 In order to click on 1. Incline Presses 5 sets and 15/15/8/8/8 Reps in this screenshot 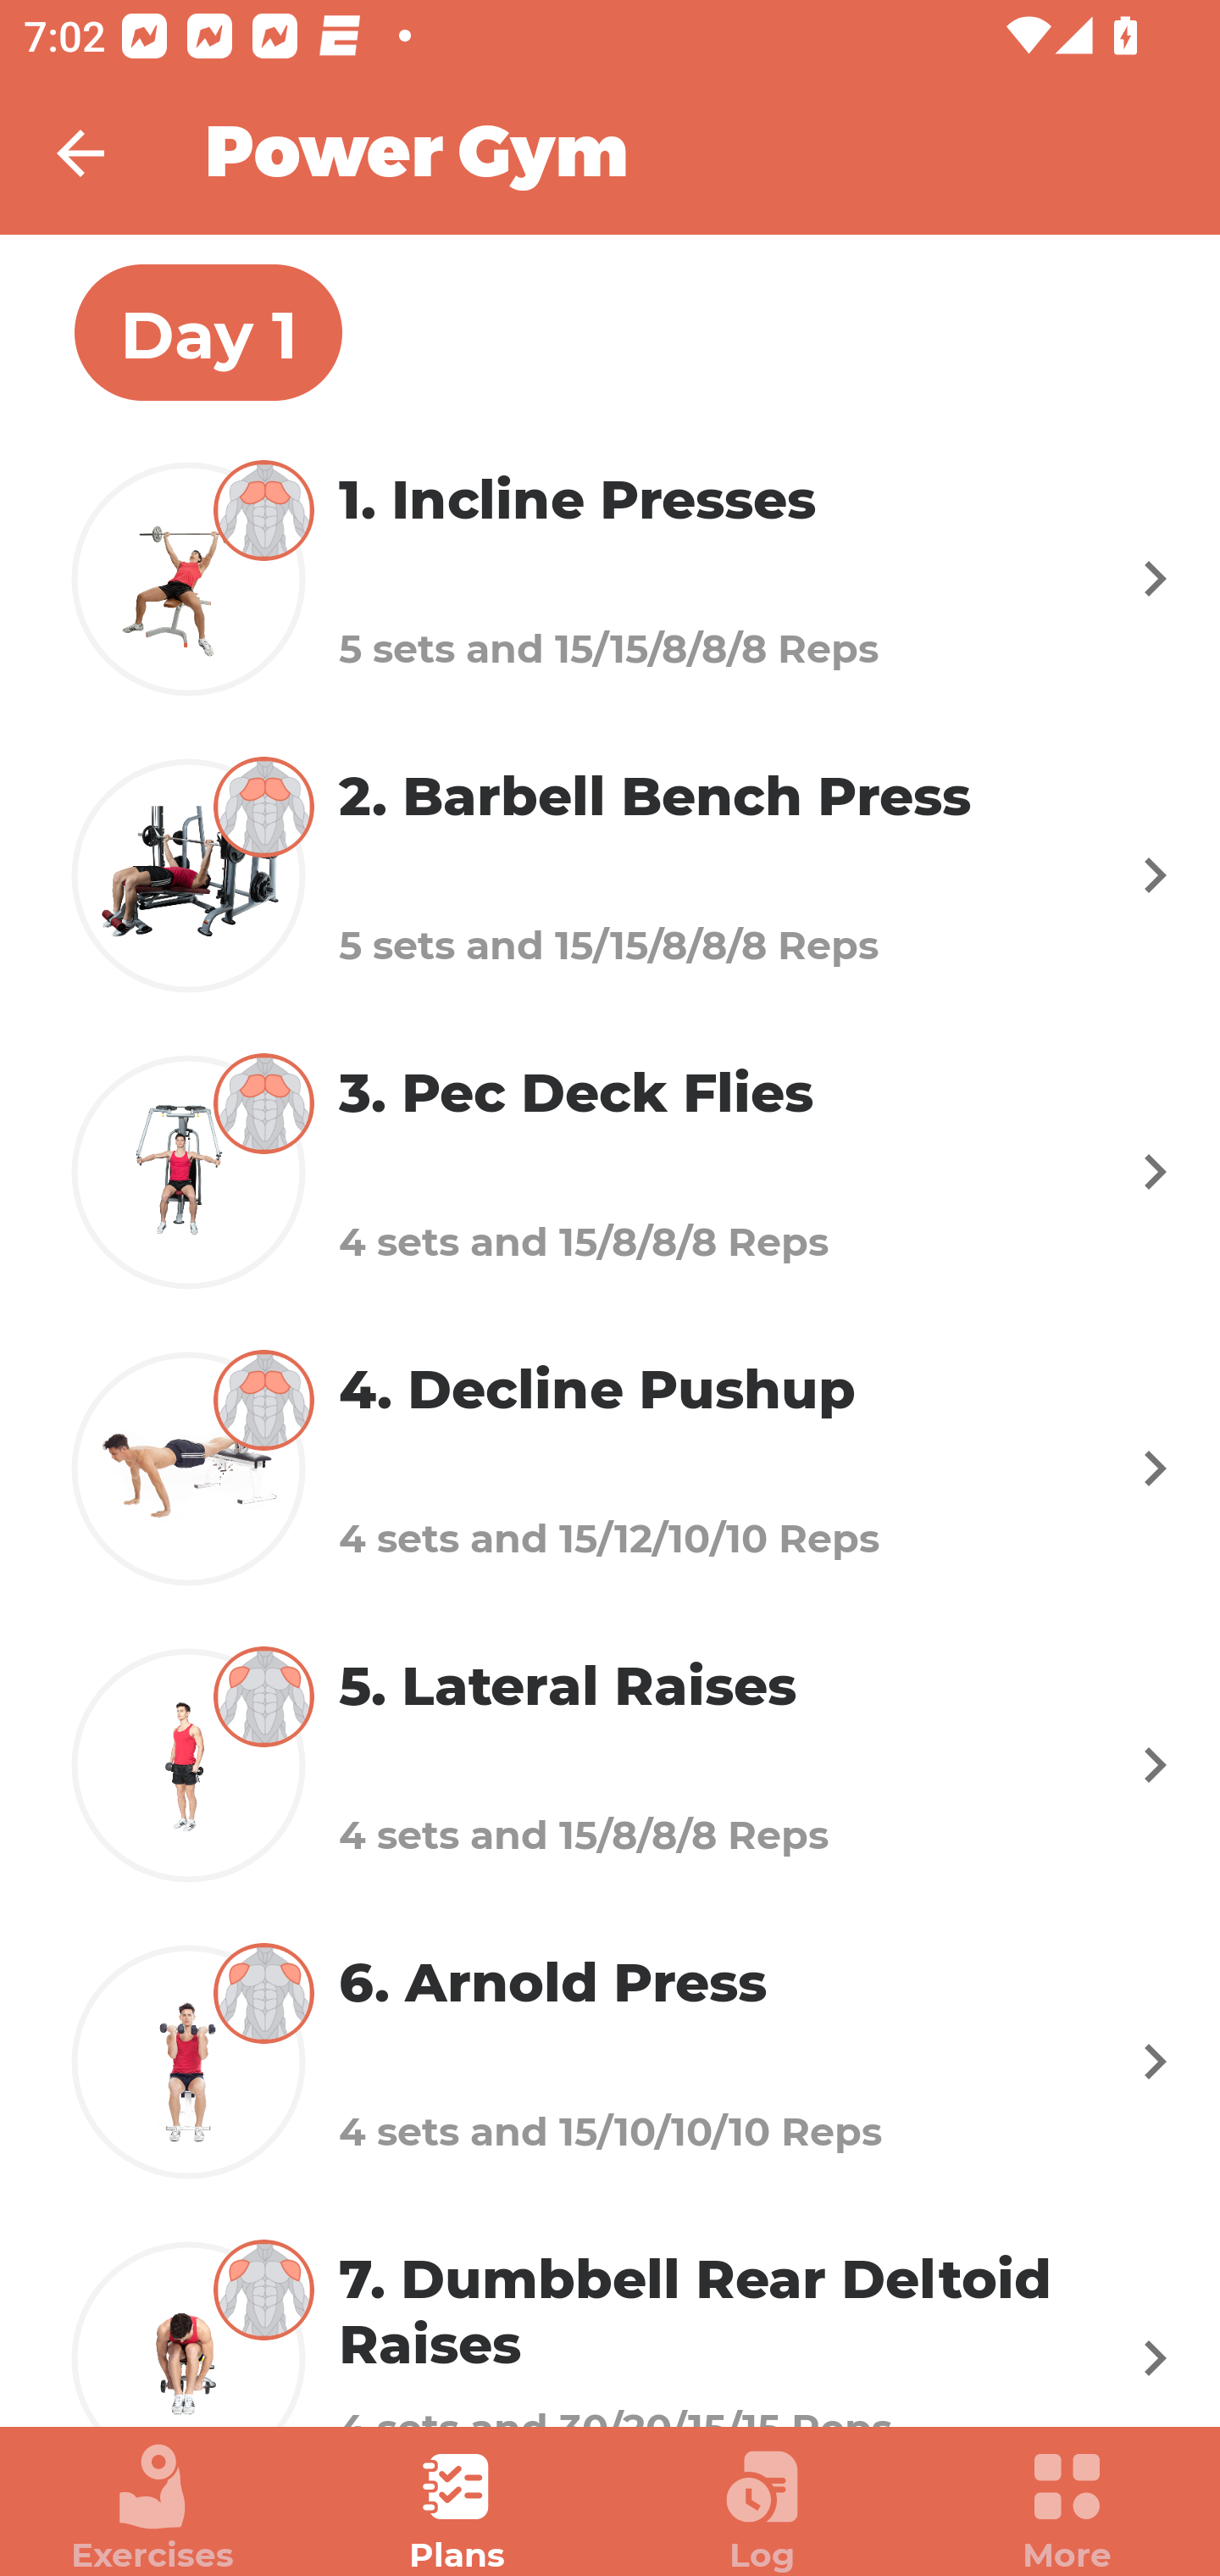, I will do `click(610, 578)`.